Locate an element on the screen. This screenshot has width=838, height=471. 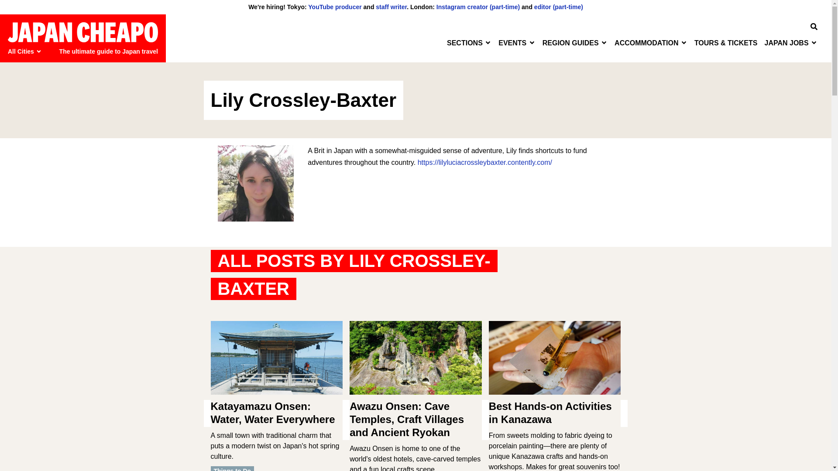
Events is located at coordinates (517, 43).